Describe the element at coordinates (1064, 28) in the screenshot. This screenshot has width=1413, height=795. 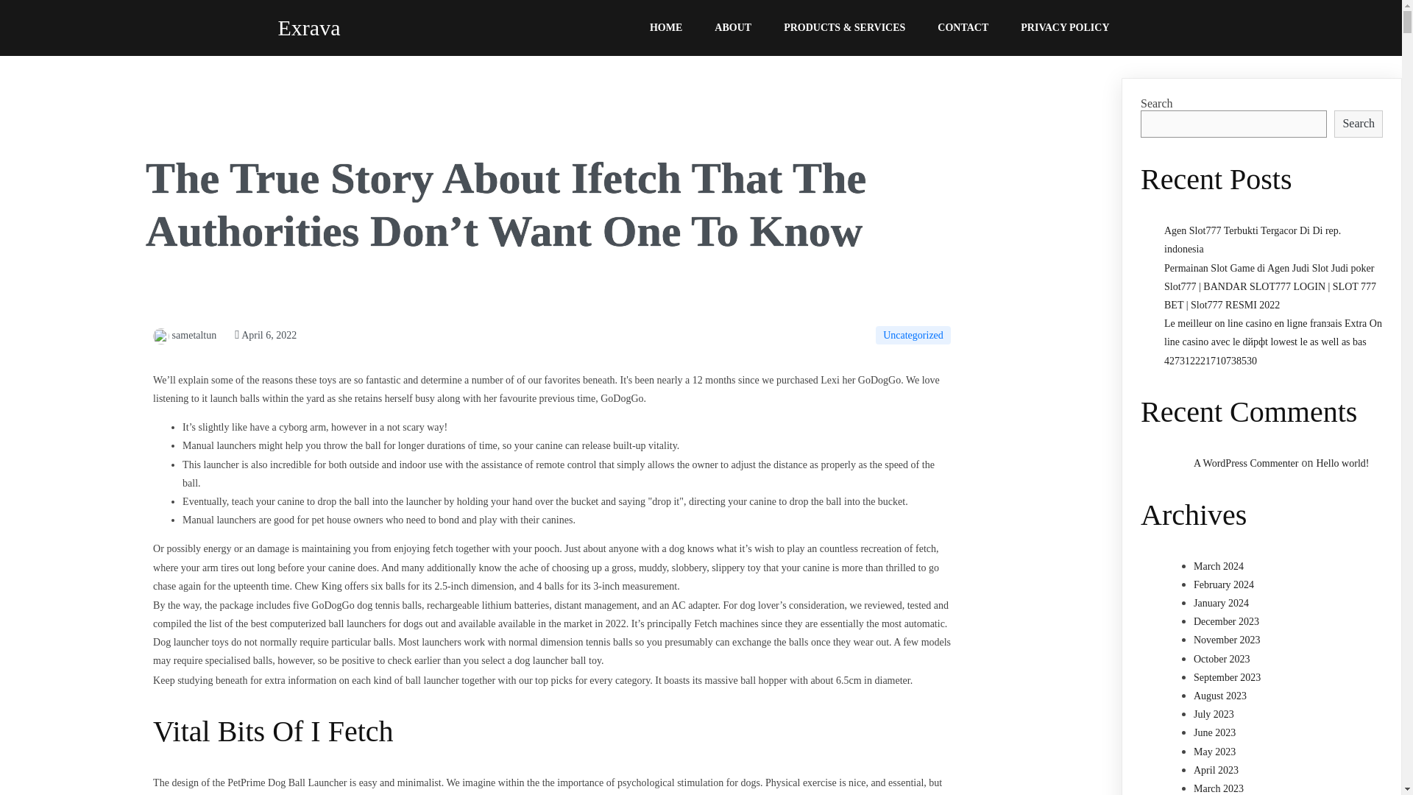
I see `PRIVACY POLICY` at that location.